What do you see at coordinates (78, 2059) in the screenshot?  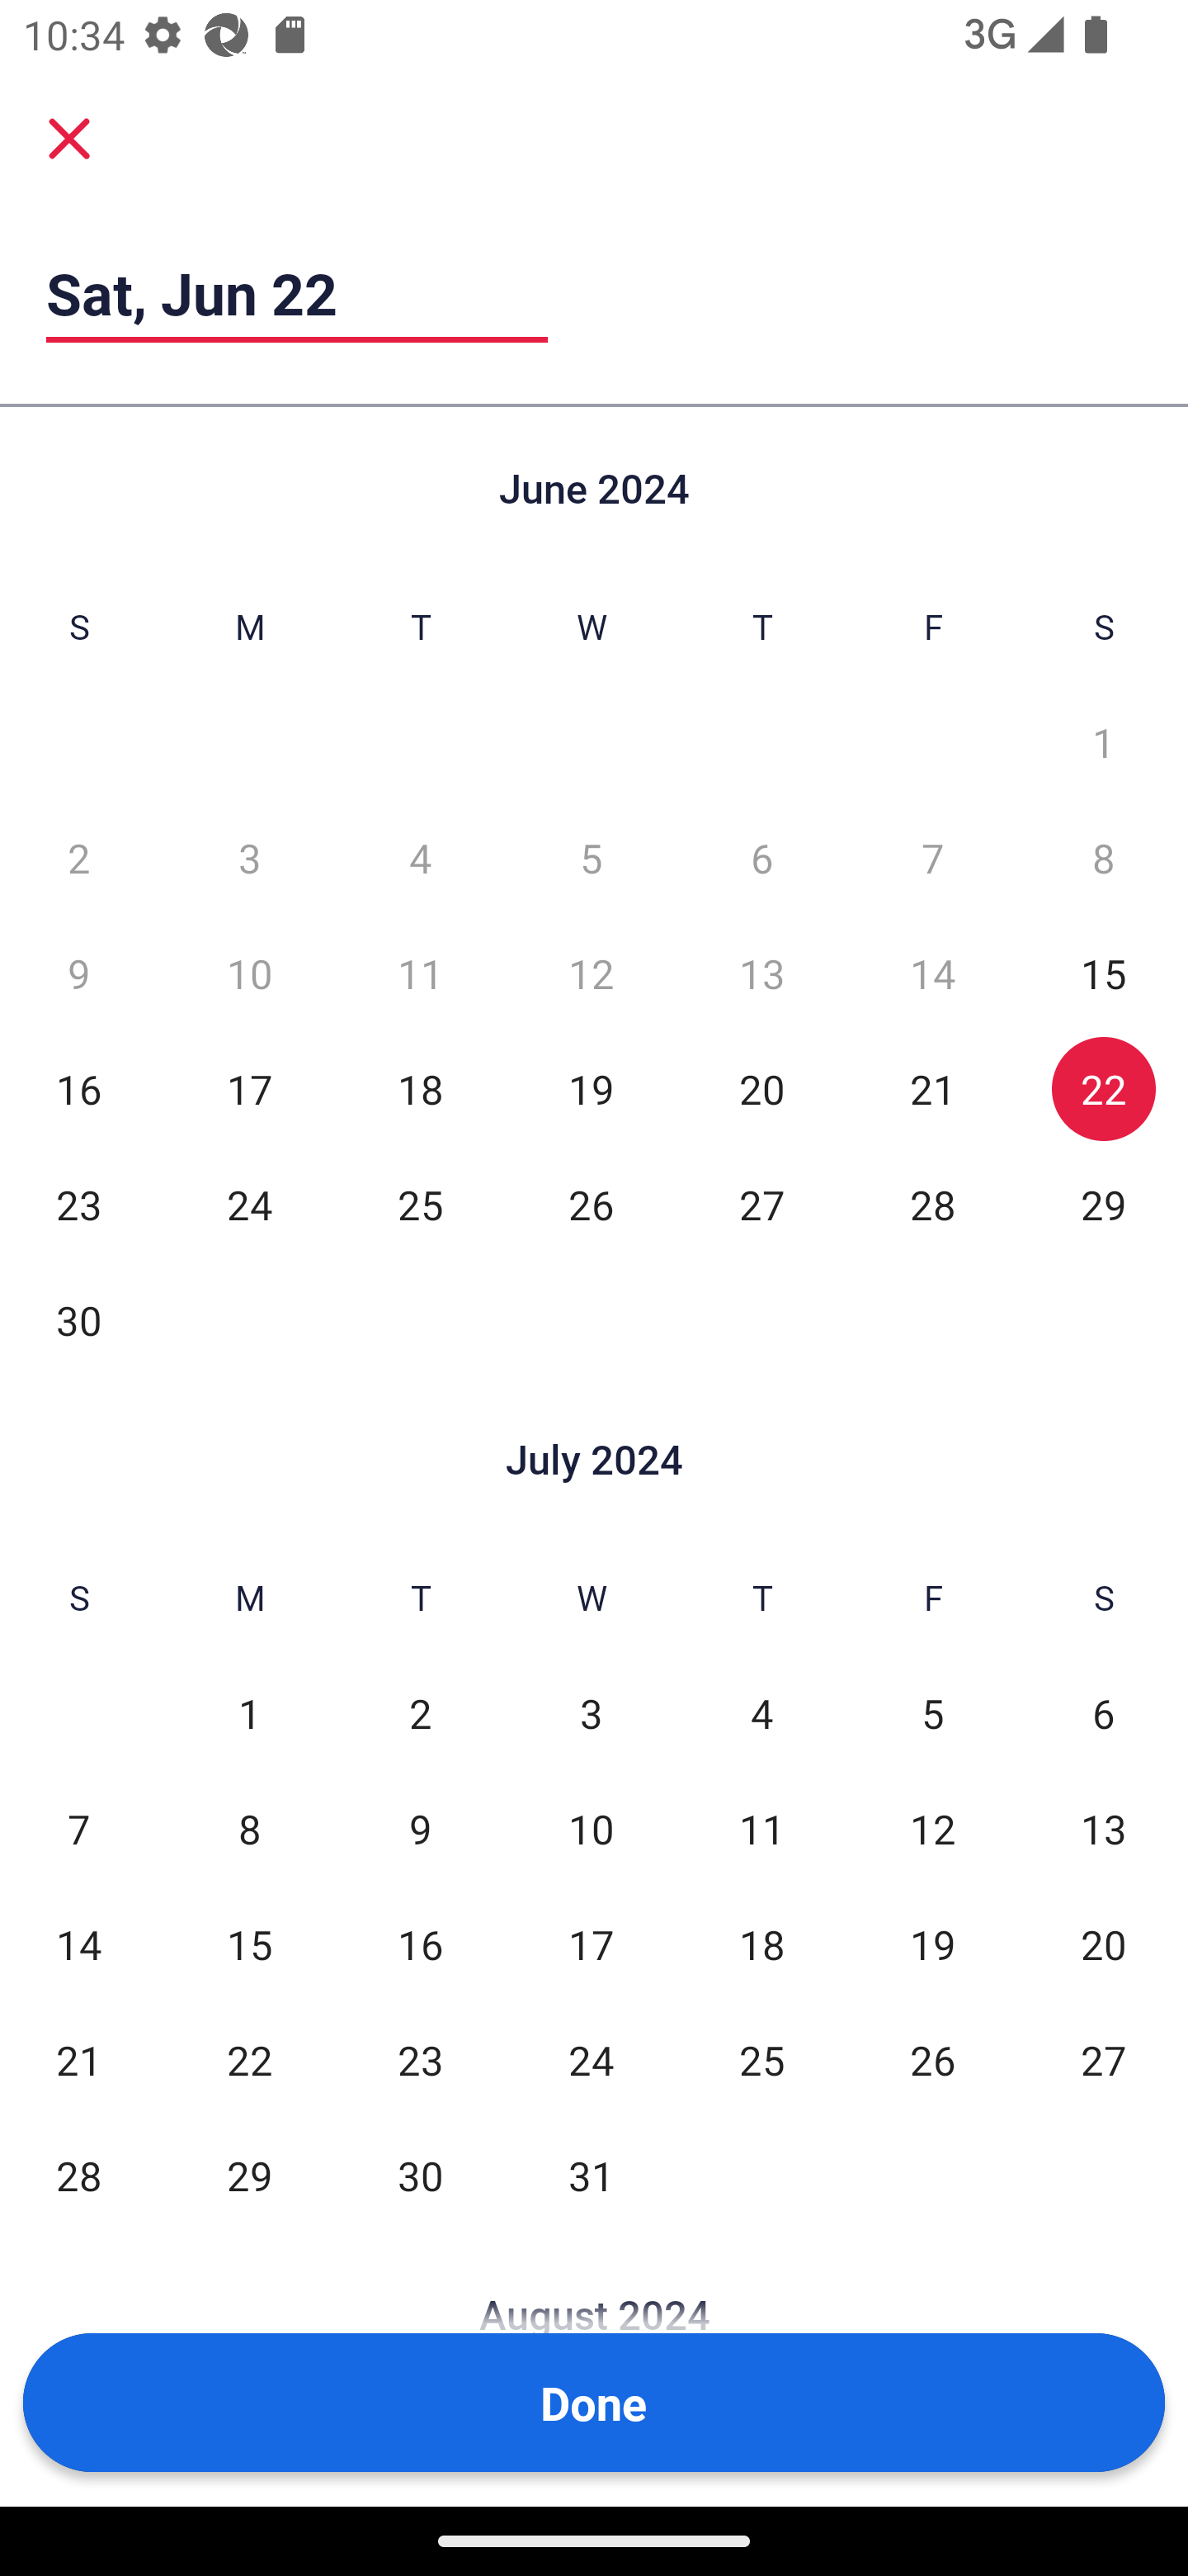 I see `21 Sun, Jul 21, Not Selected` at bounding box center [78, 2059].